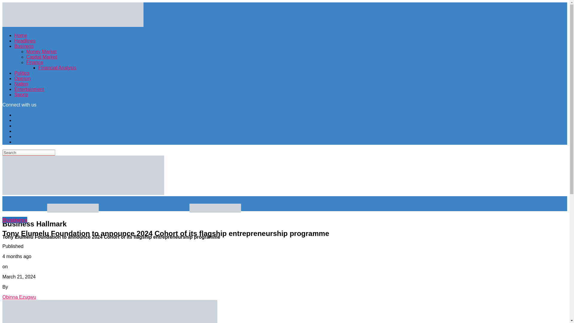  What do you see at coordinates (29, 153) in the screenshot?
I see `Search` at bounding box center [29, 153].